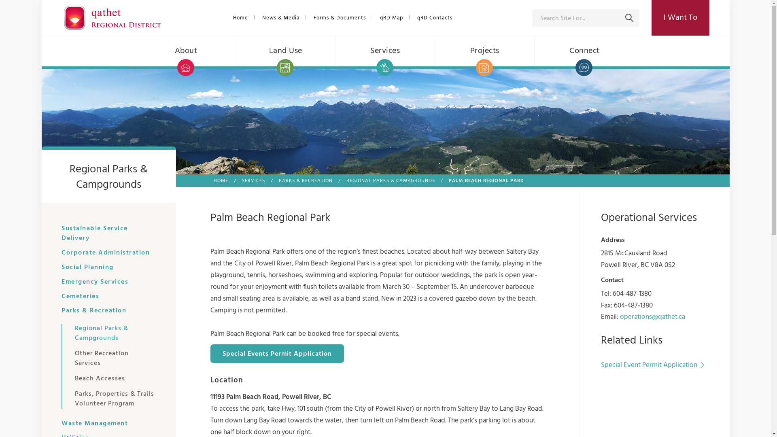  Describe the element at coordinates (241, 18) in the screenshot. I see `Home` at that location.